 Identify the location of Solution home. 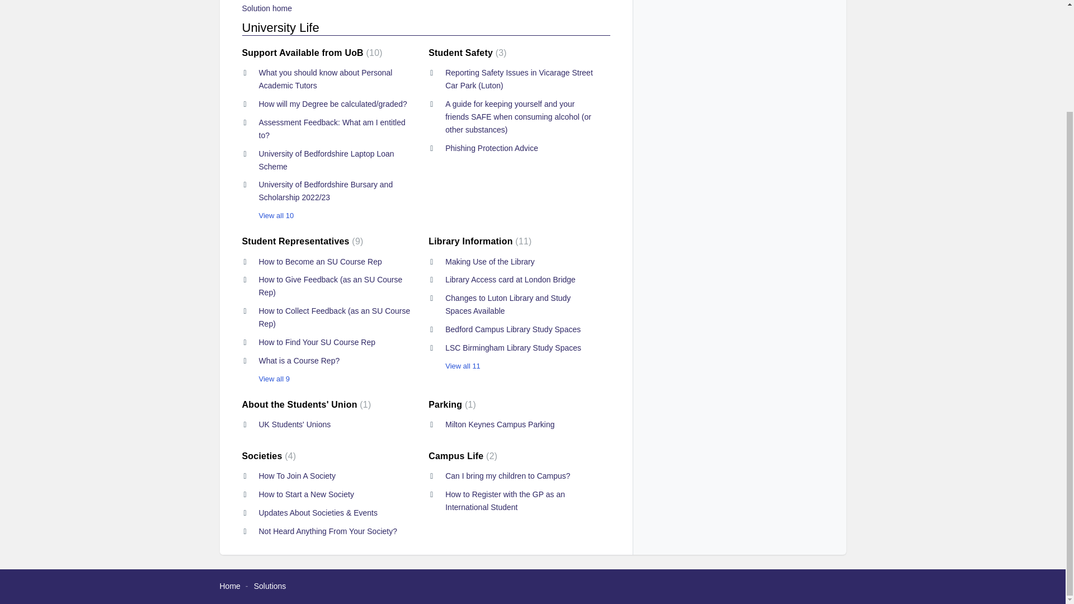
(267, 8).